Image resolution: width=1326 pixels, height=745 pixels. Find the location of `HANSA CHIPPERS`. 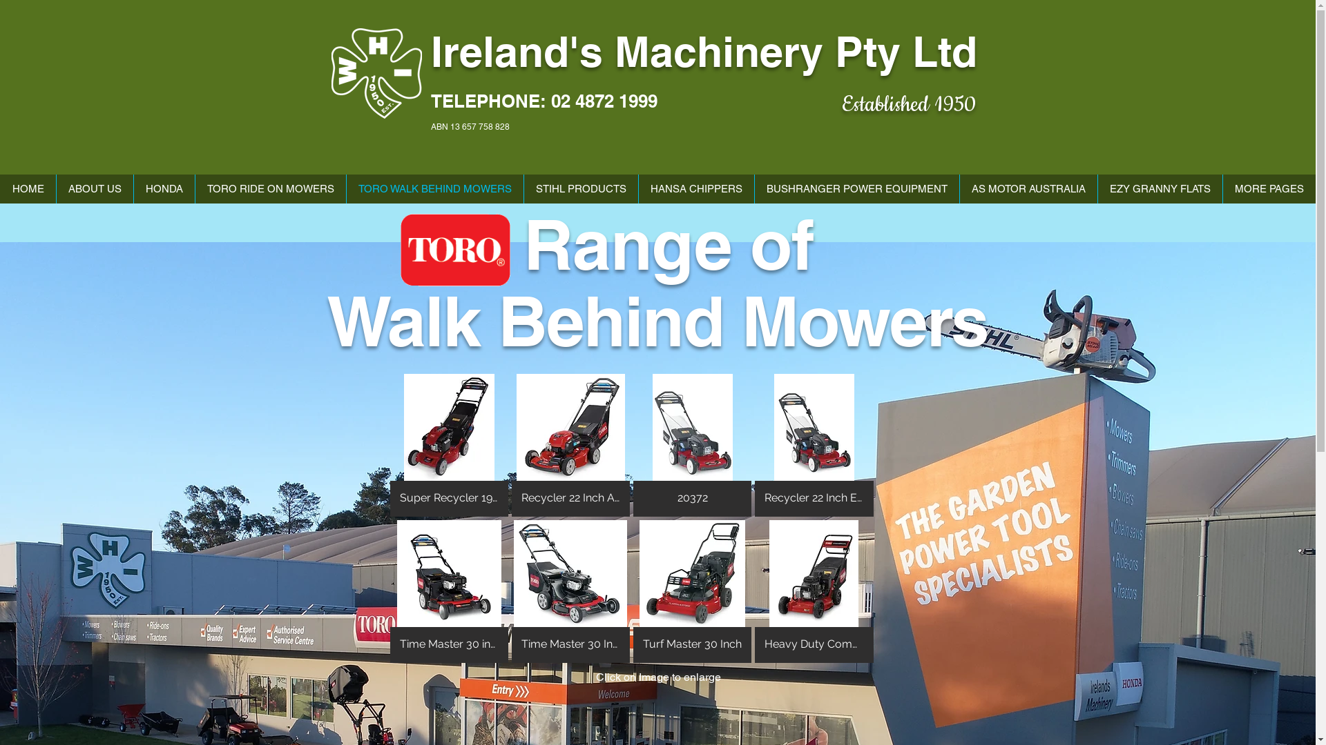

HANSA CHIPPERS is located at coordinates (696, 189).